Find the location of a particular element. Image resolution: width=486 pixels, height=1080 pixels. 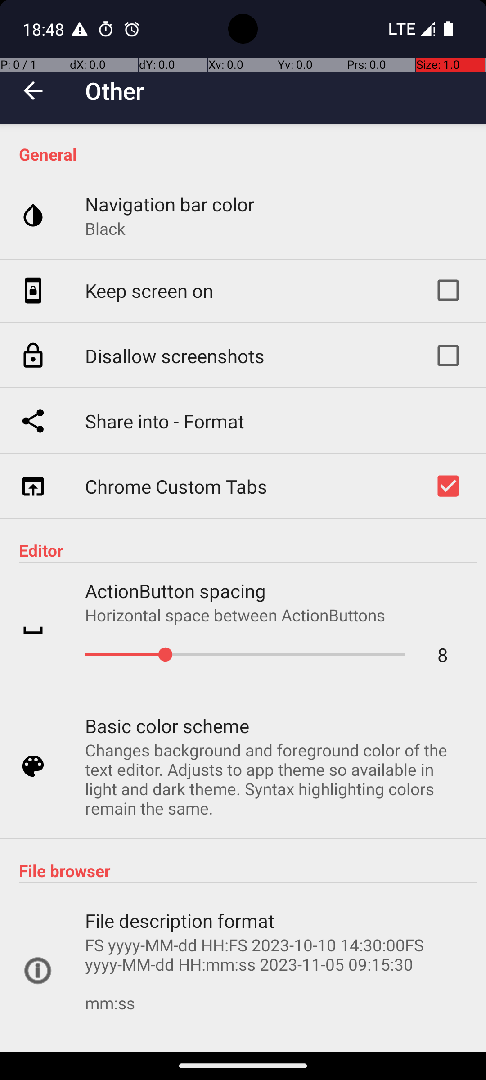

Editor is located at coordinates (247, 550).